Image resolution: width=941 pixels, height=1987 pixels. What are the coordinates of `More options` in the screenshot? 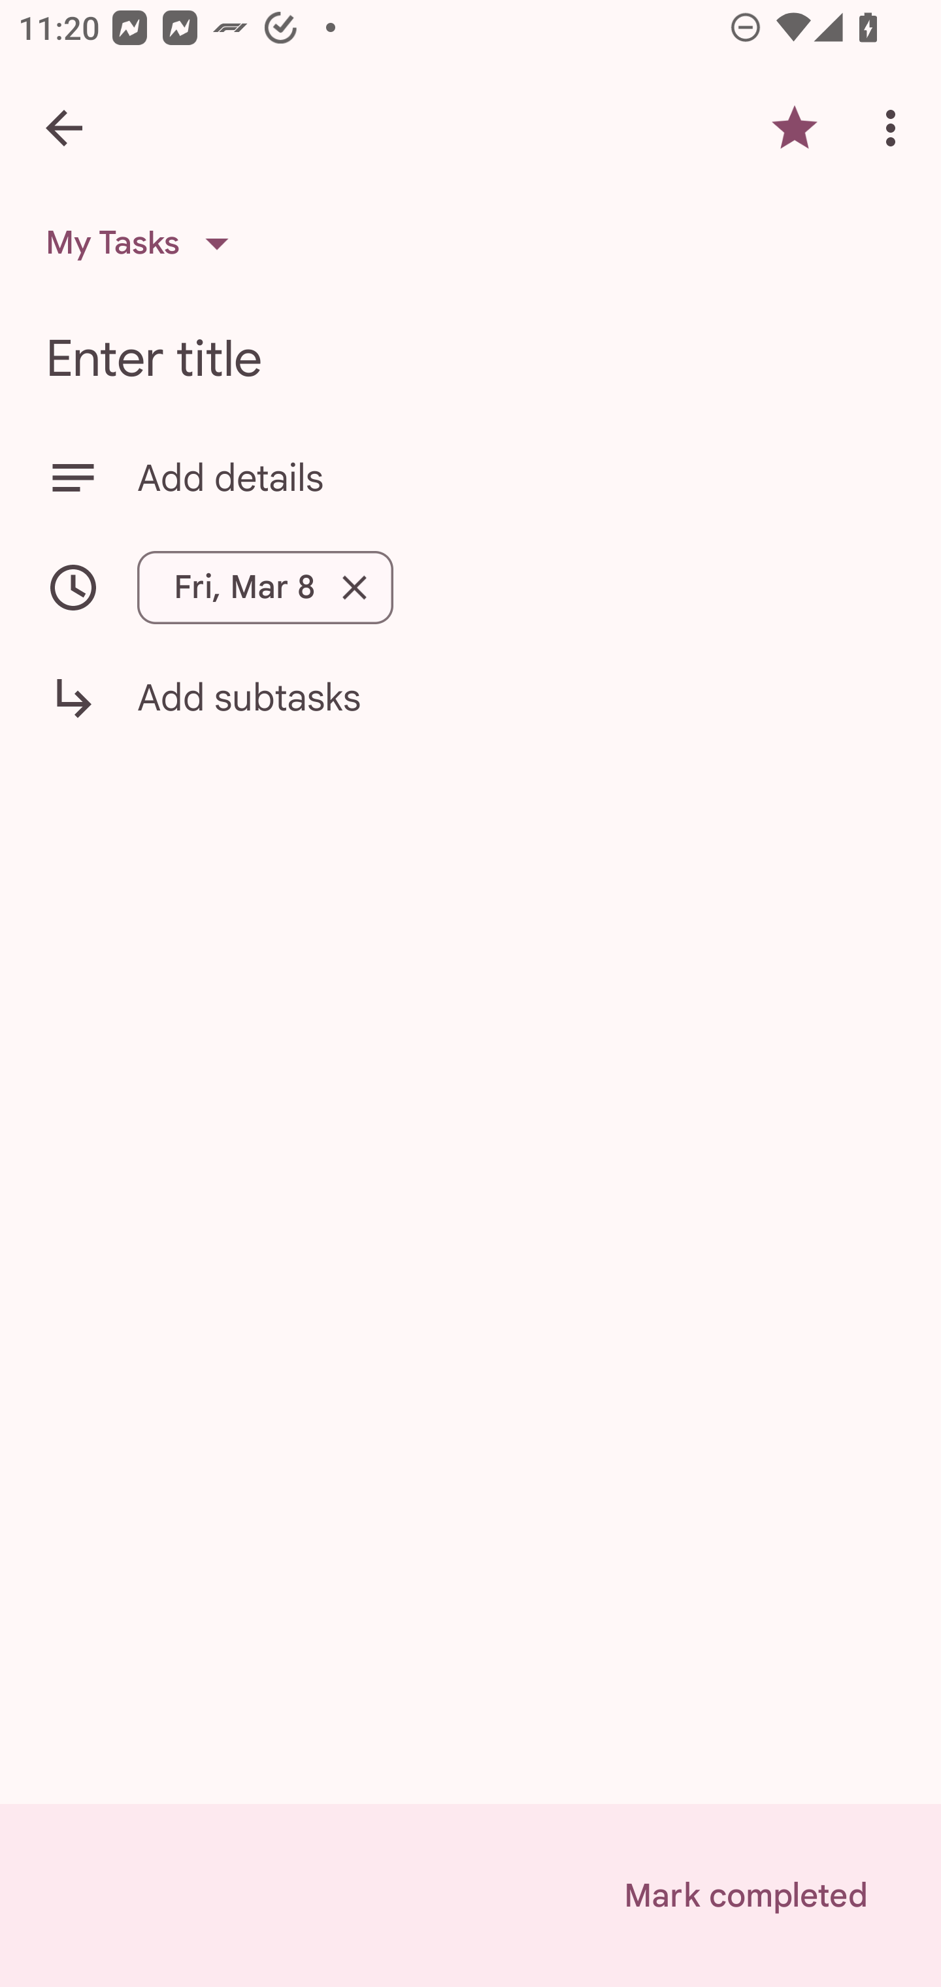 It's located at (895, 128).